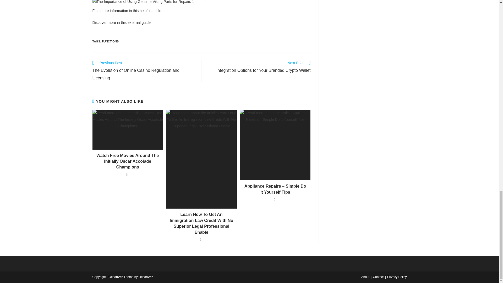  I want to click on FUNCTIONS, so click(110, 41).